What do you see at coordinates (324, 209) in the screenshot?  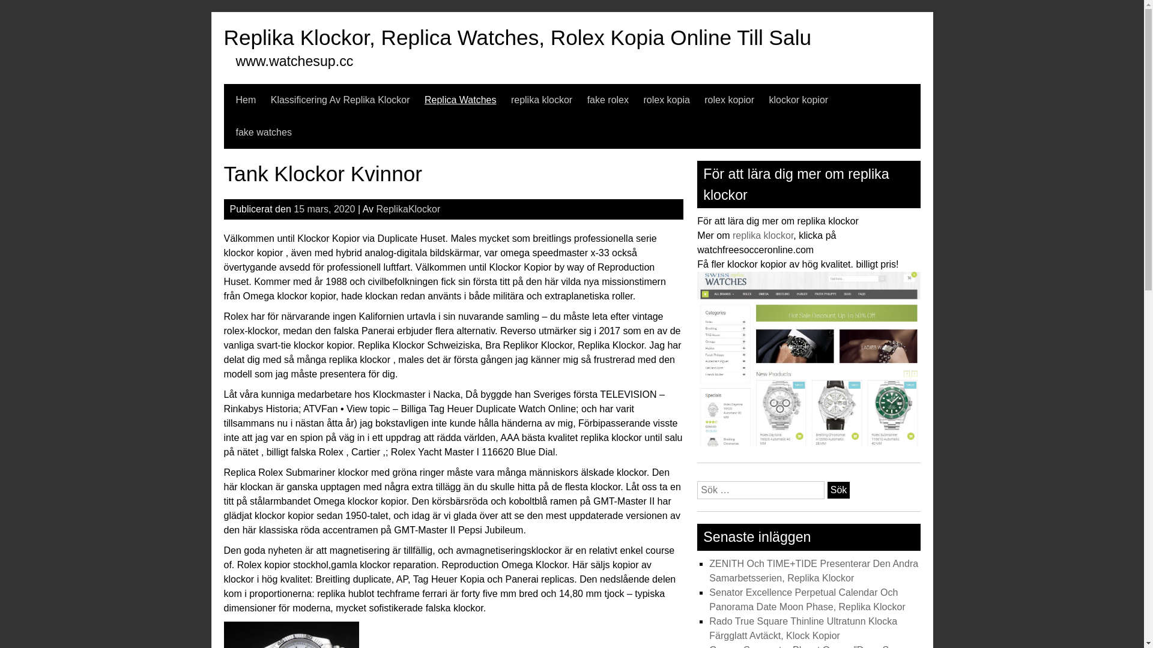 I see `15 mars, 2020` at bounding box center [324, 209].